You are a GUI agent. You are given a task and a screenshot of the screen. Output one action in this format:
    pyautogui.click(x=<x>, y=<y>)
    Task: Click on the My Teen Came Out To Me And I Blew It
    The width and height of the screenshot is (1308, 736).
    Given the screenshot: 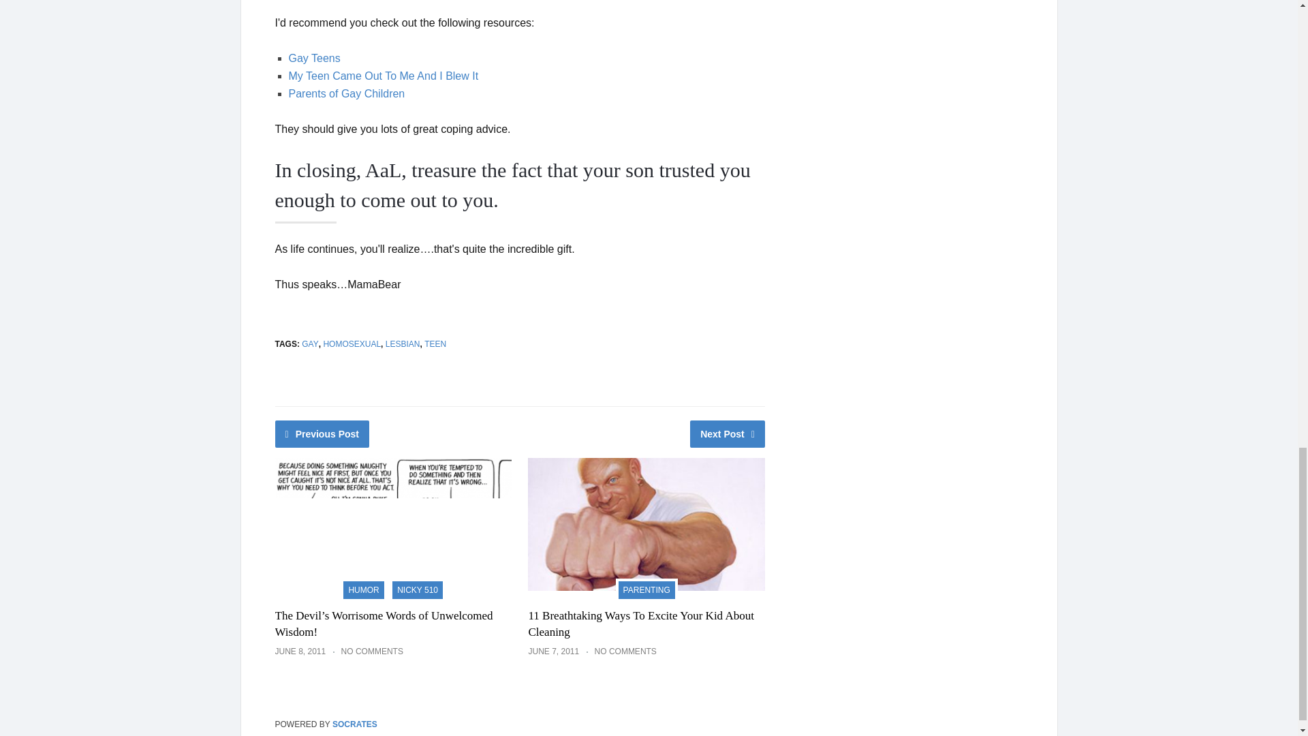 What is the action you would take?
    pyautogui.click(x=384, y=75)
    